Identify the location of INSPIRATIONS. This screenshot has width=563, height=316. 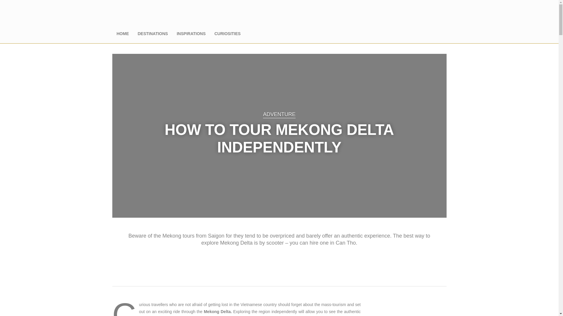
(191, 33).